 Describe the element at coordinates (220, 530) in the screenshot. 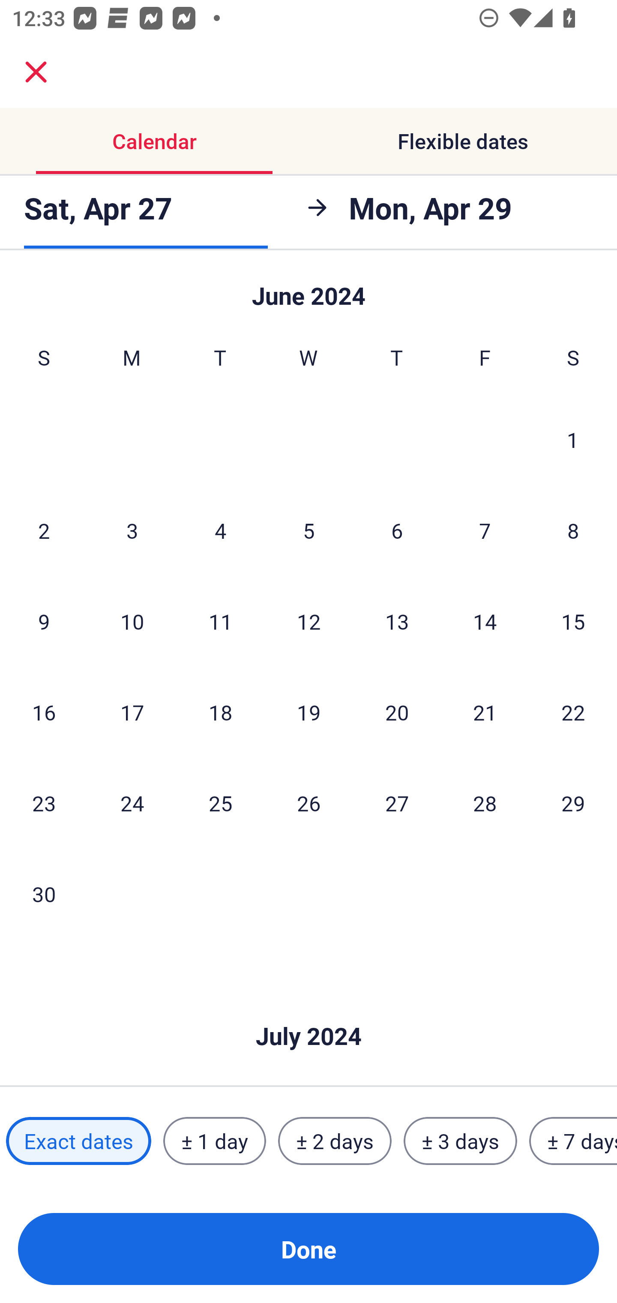

I see `4 Tuesday, June 4, 2024` at that location.